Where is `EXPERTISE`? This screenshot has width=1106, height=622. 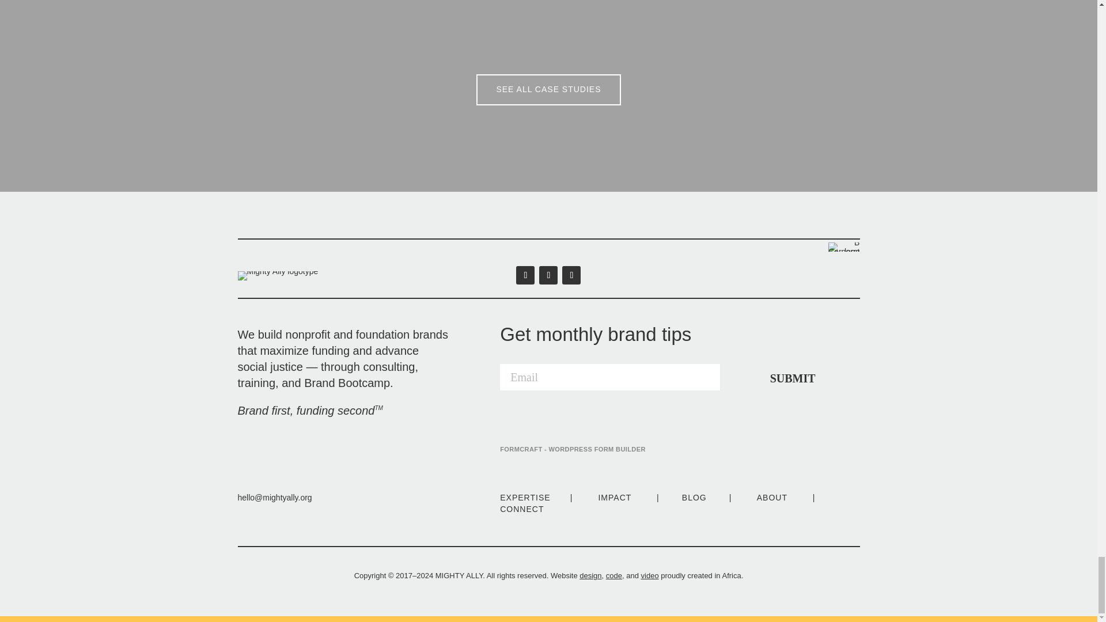
EXPERTISE is located at coordinates (524, 498).